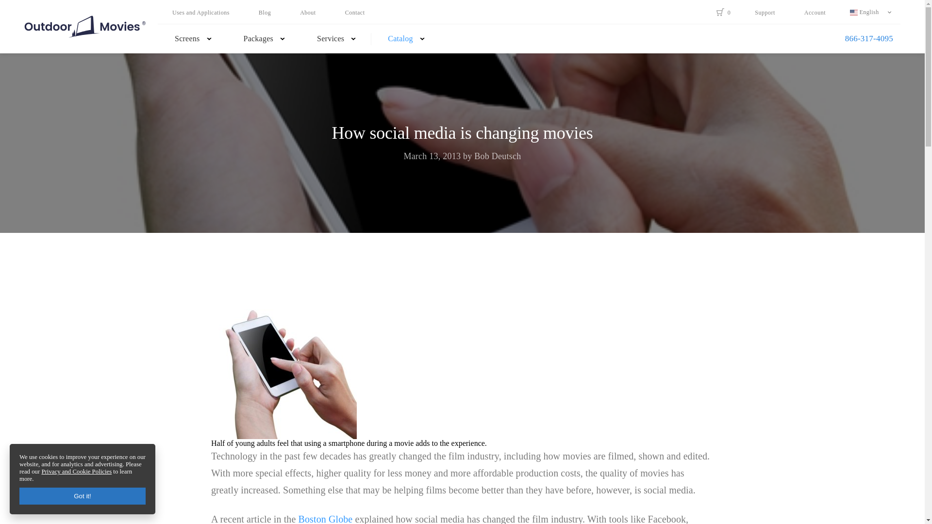 The width and height of the screenshot is (932, 524). Describe the element at coordinates (201, 13) in the screenshot. I see `Uses and Applications` at that location.